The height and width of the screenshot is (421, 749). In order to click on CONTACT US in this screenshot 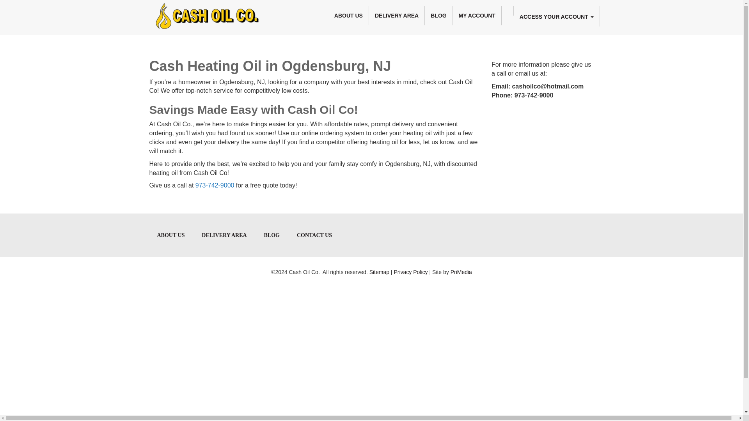, I will do `click(314, 235)`.